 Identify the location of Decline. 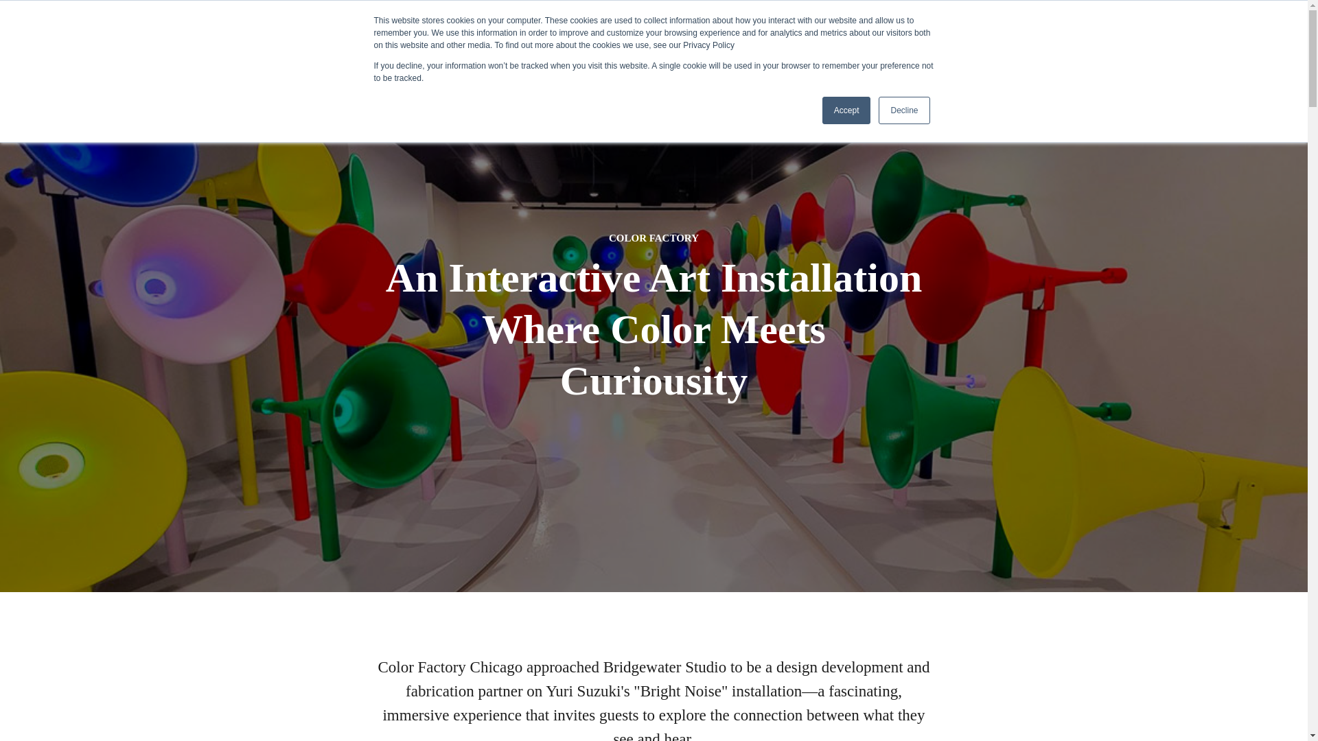
(903, 110).